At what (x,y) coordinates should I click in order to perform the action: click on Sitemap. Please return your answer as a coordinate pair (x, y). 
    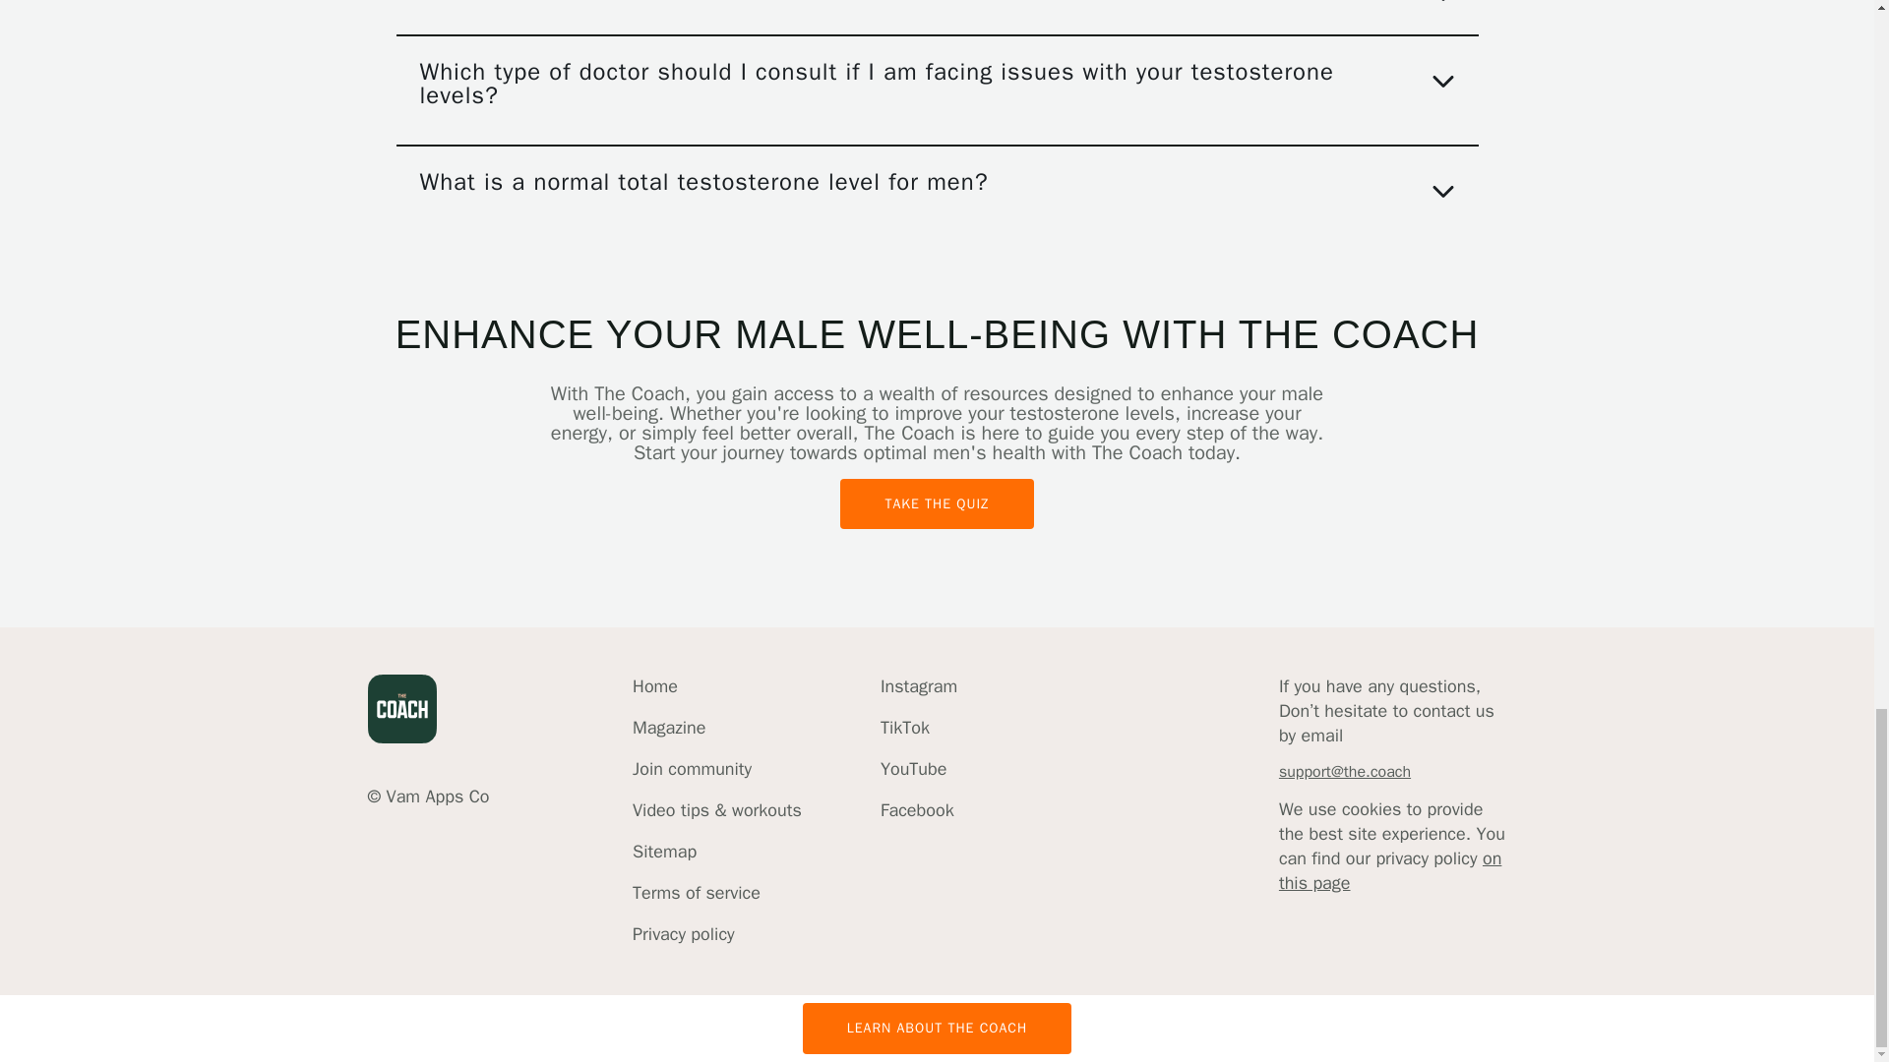
    Looking at the image, I should click on (716, 852).